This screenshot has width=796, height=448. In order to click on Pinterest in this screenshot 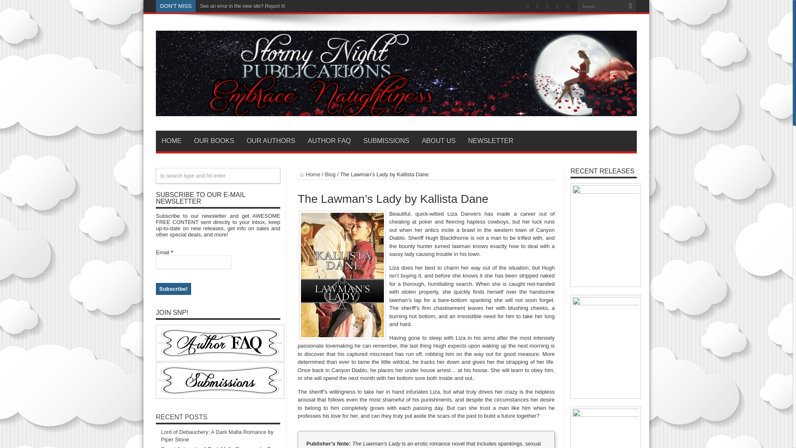, I will do `click(567, 6)`.